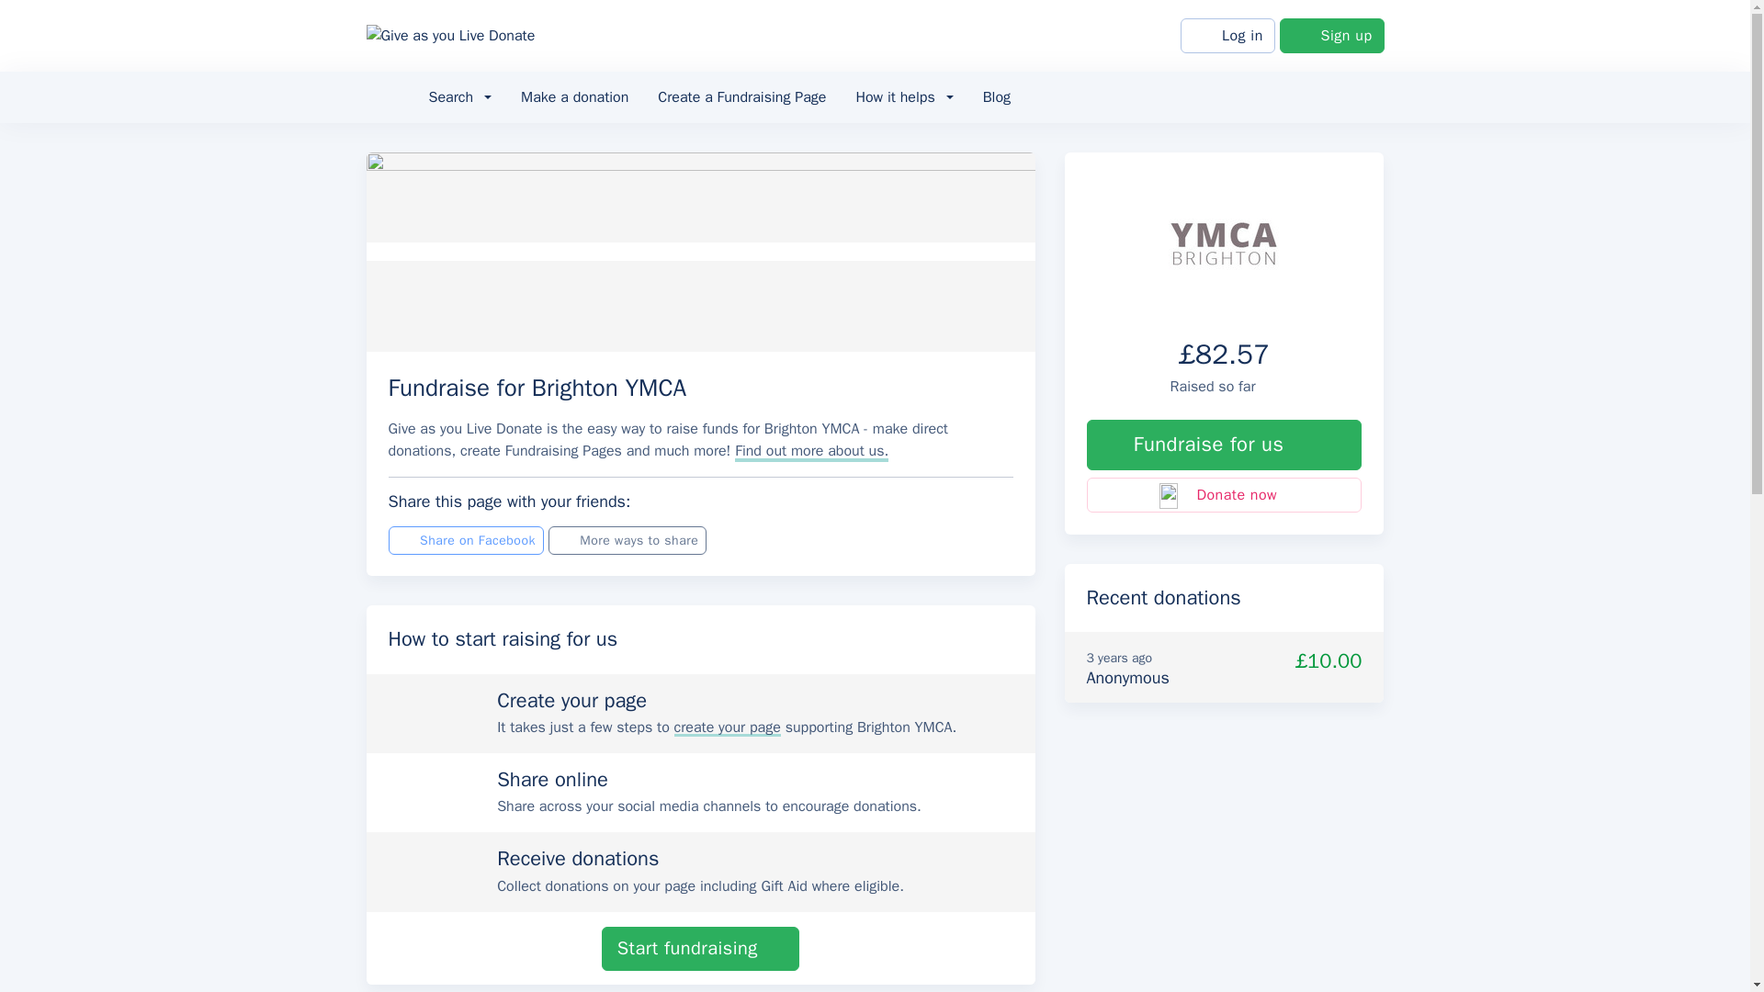  What do you see at coordinates (996, 96) in the screenshot?
I see `Blog` at bounding box center [996, 96].